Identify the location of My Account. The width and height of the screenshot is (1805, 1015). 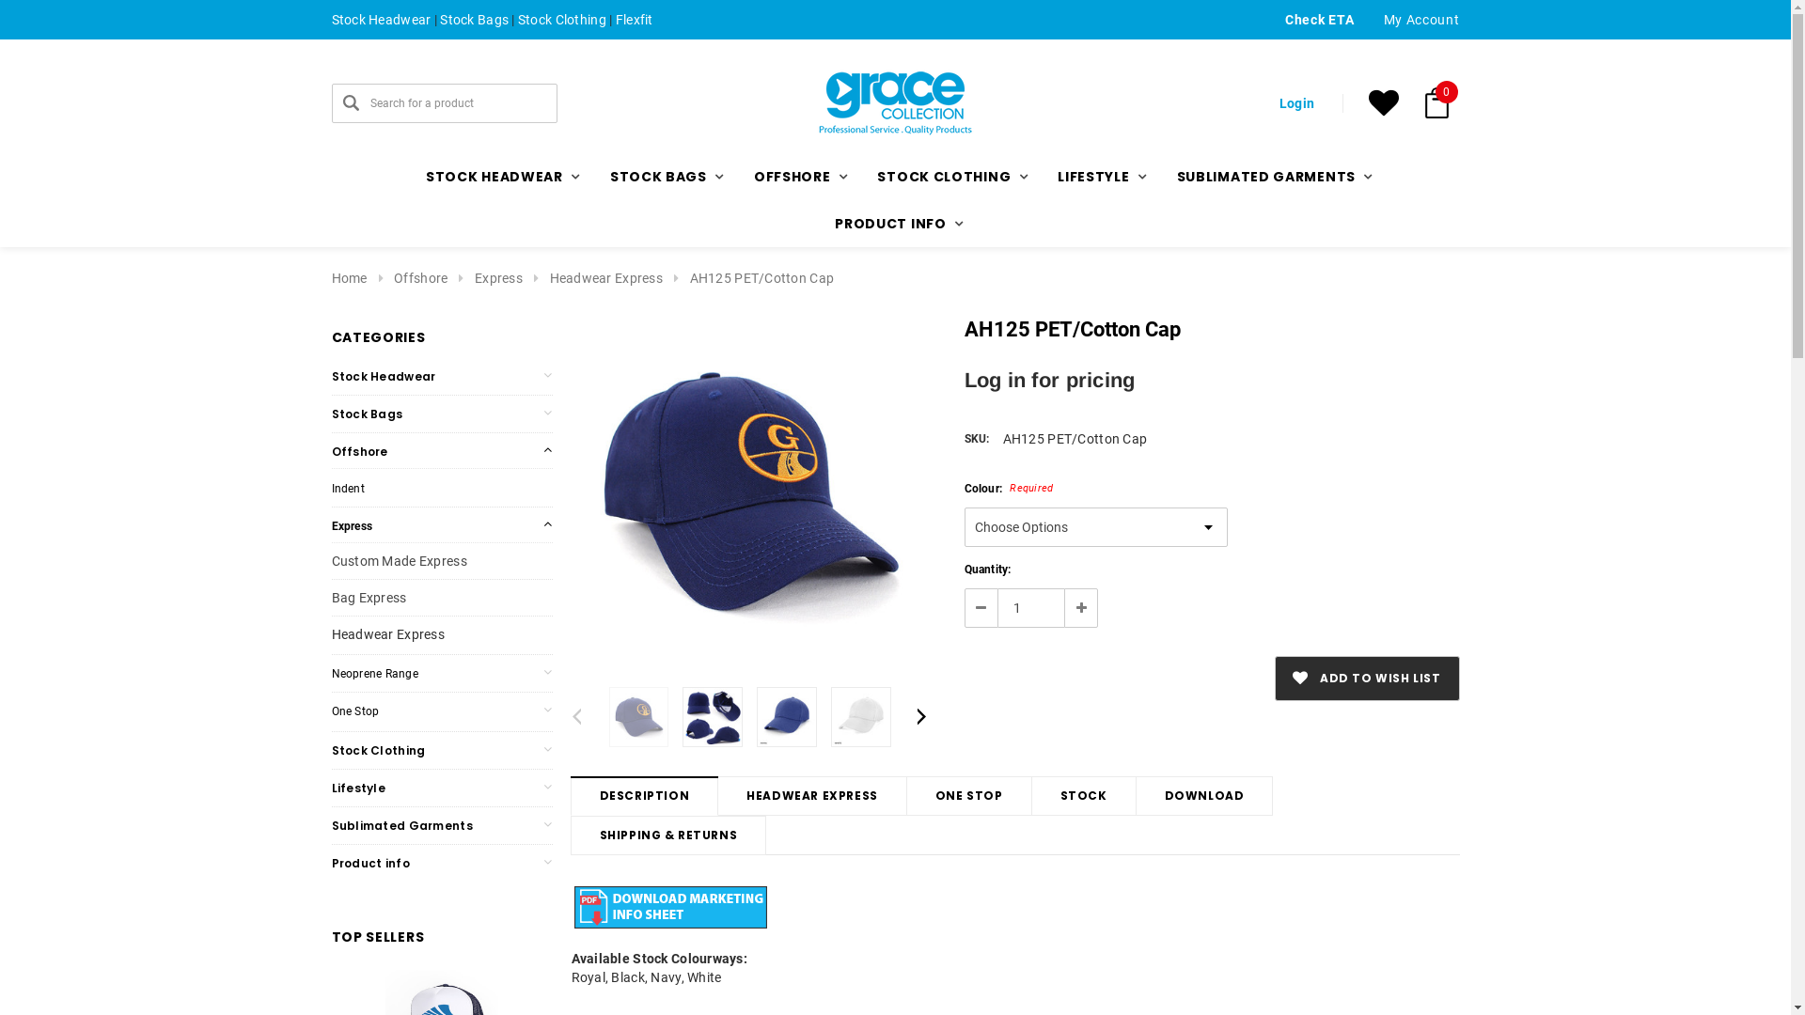
(1421, 20).